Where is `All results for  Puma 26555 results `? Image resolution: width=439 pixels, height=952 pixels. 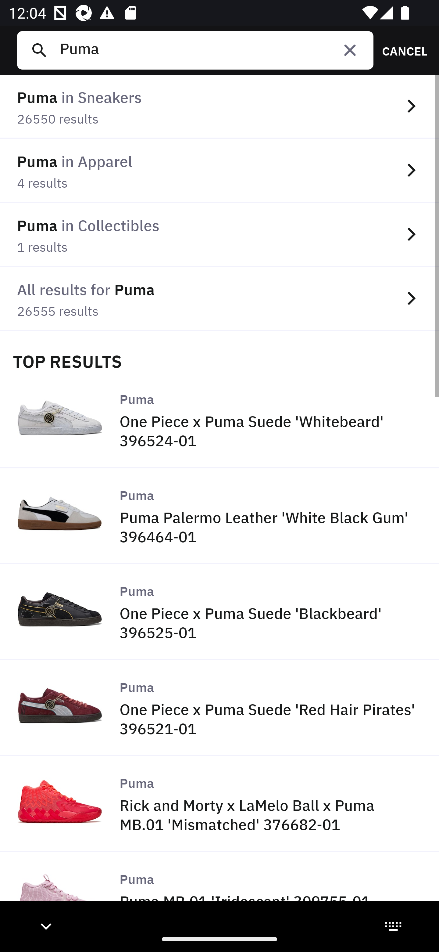
All results for  Puma 26555 results  is located at coordinates (220, 299).